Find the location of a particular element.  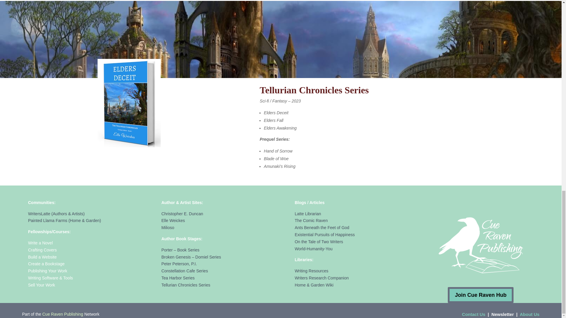

Peter Peterson, P.I. is located at coordinates (179, 264).